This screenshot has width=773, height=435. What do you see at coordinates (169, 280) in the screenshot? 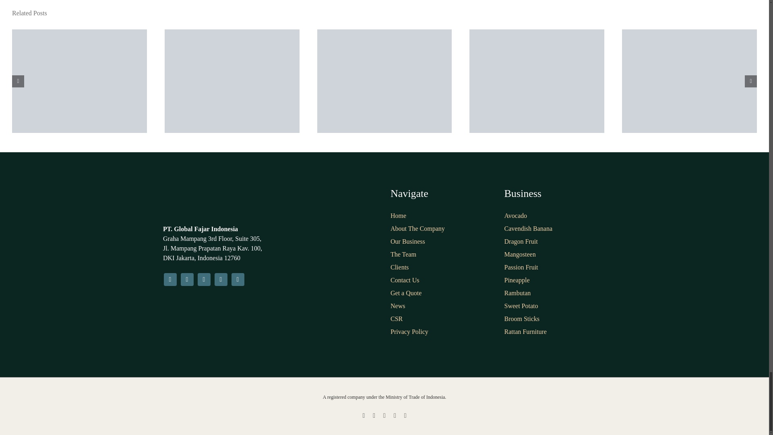
I see `Facebook` at bounding box center [169, 280].